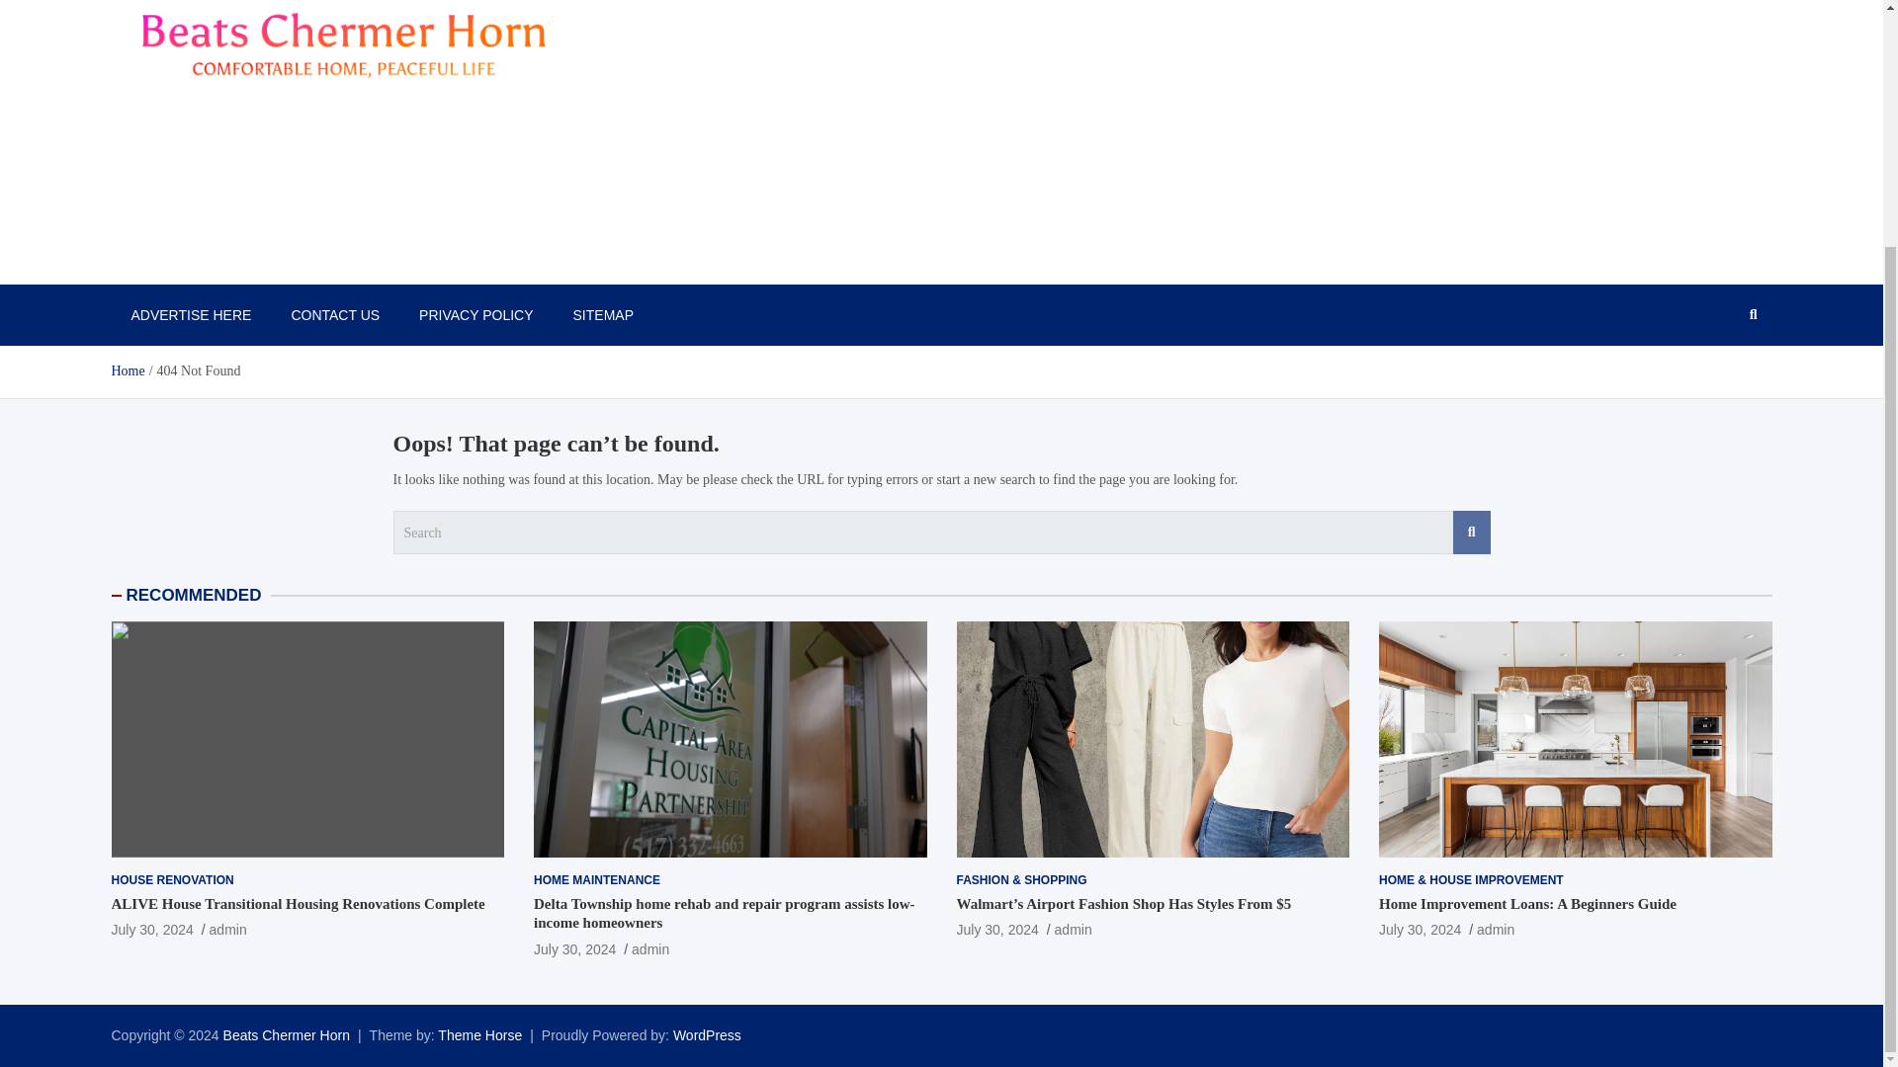 This screenshot has width=1898, height=1067. Describe the element at coordinates (151, 930) in the screenshot. I see `July 30, 2024` at that location.